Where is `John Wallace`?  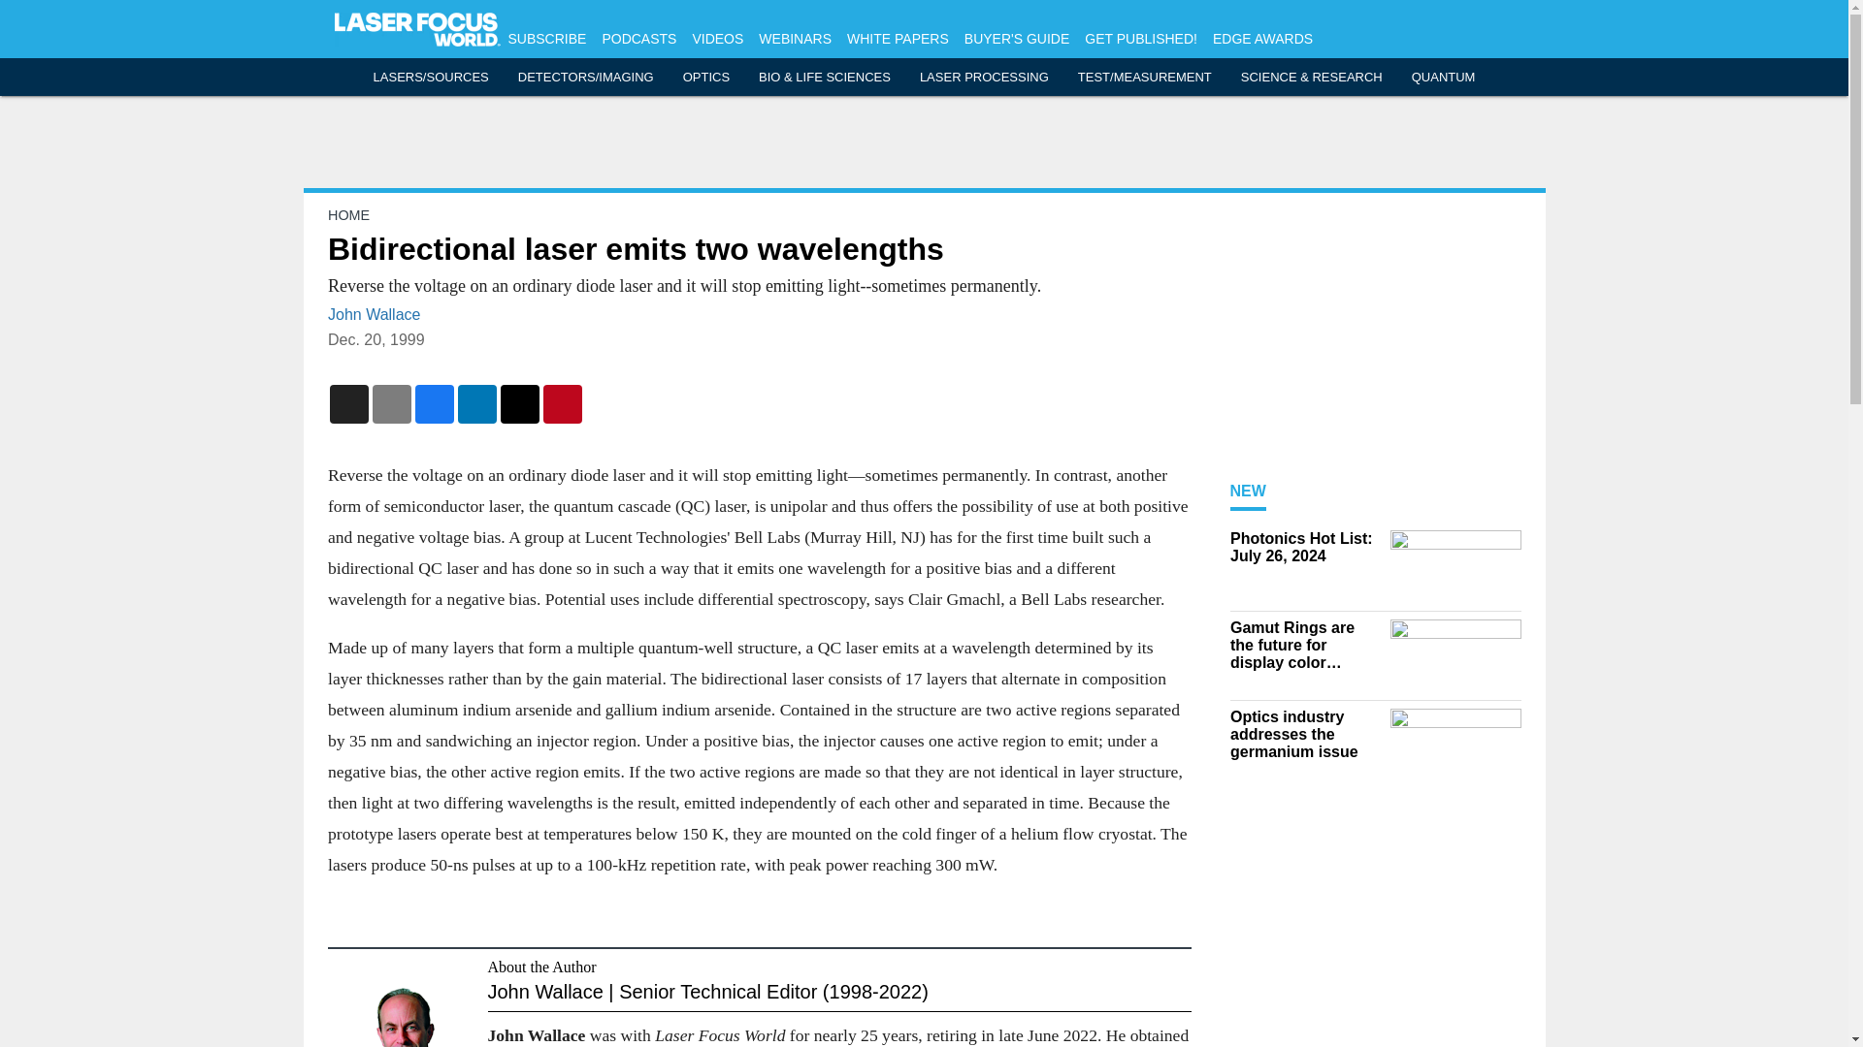 John Wallace is located at coordinates (374, 314).